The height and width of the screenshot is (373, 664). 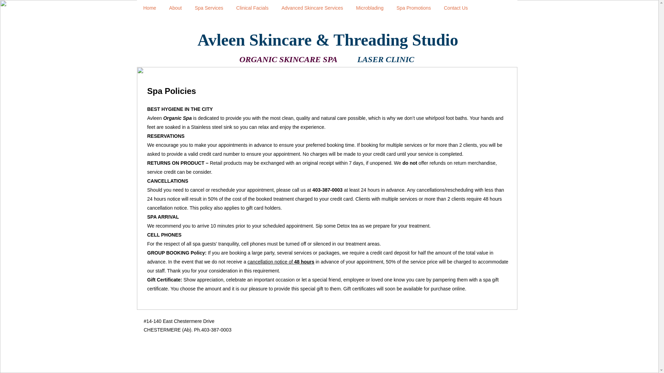 I want to click on Contact Us, so click(x=456, y=8).